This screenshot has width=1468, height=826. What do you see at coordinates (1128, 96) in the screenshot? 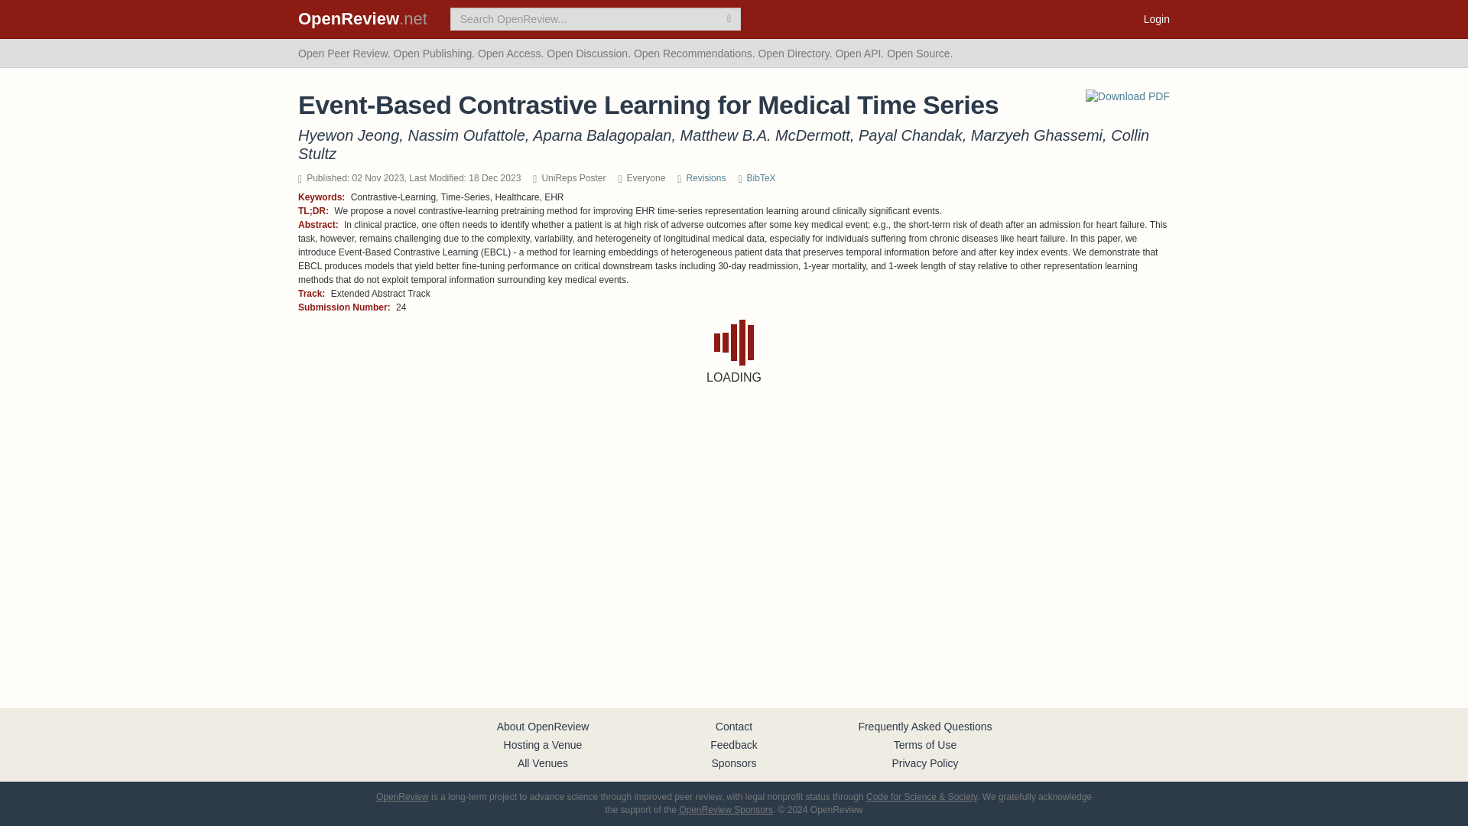
I see `Download PDF` at bounding box center [1128, 96].